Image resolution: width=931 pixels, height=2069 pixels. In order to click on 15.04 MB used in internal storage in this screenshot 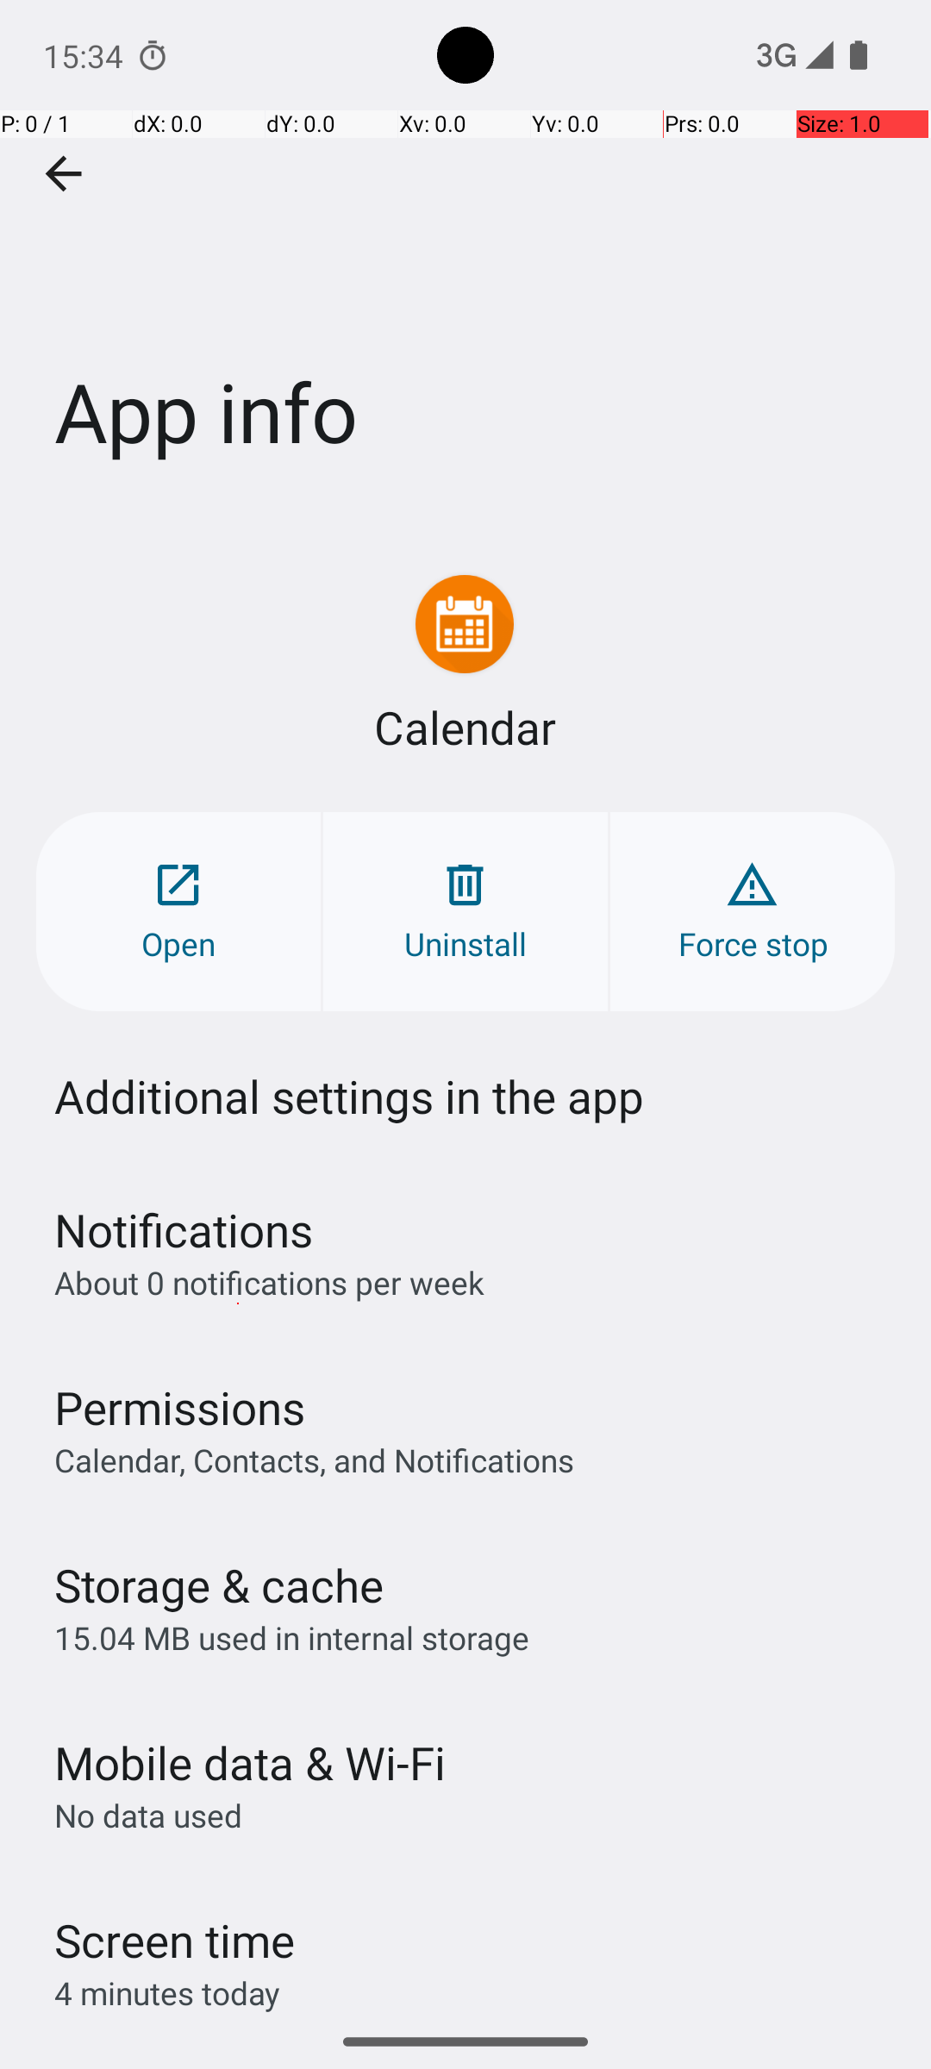, I will do `click(291, 1638)`.